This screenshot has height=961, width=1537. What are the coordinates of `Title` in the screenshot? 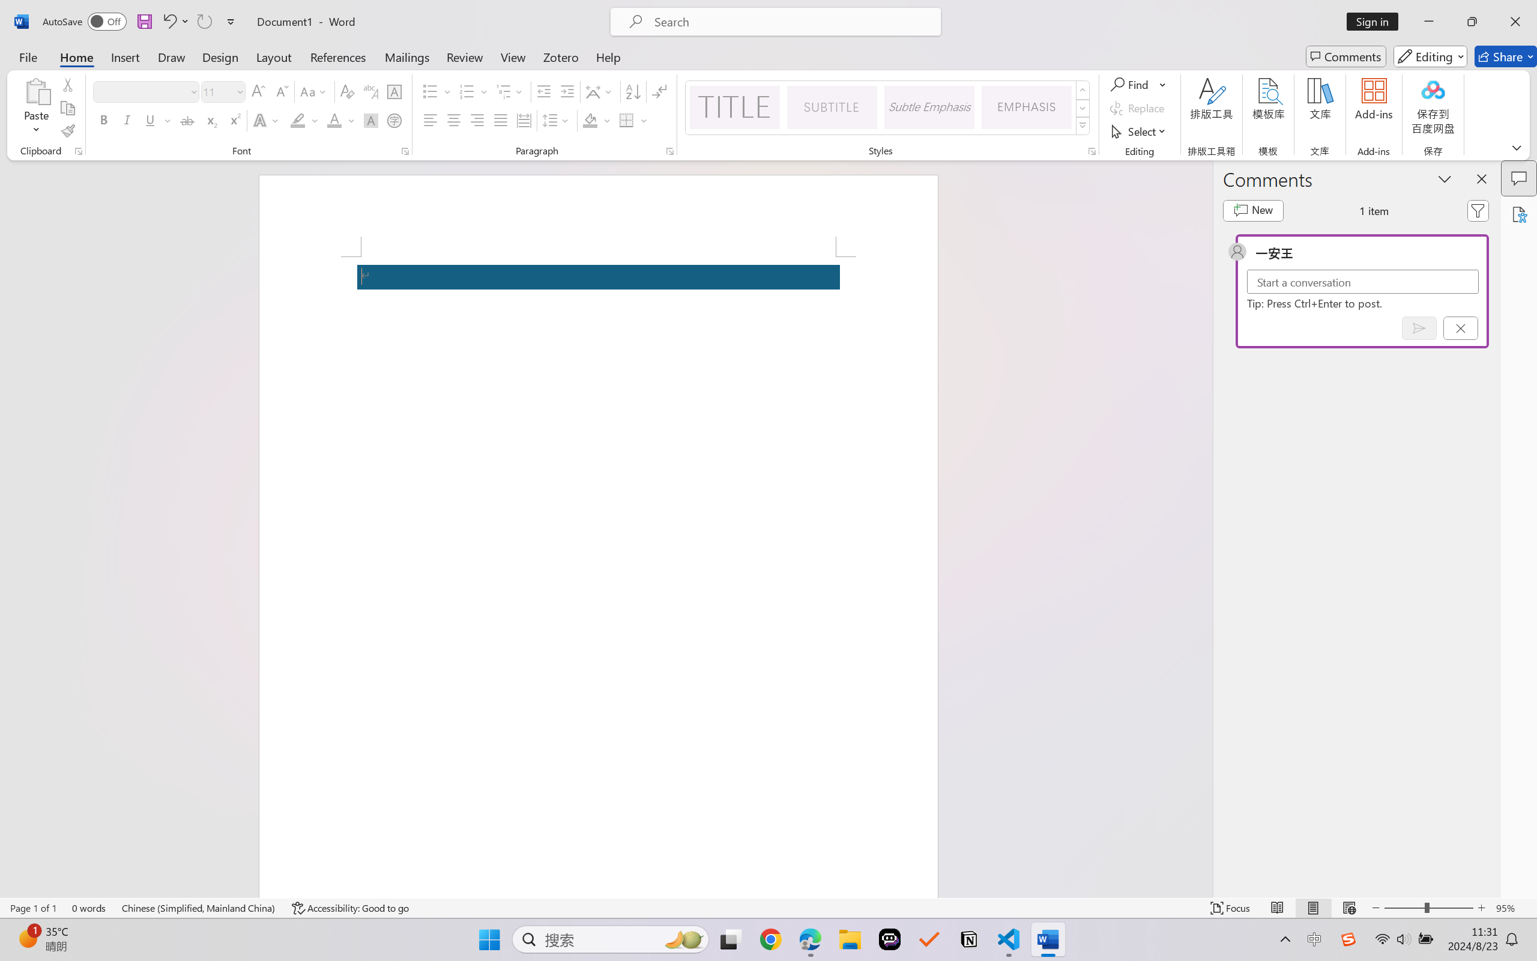 It's located at (734, 107).